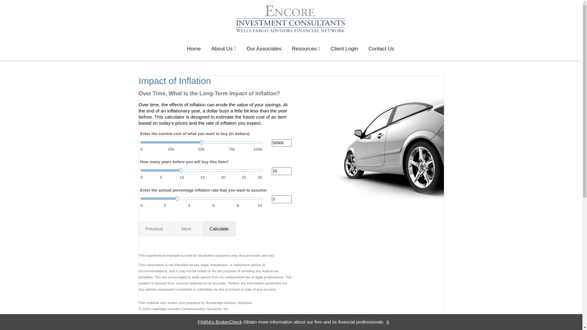  I want to click on 10, so click(281, 171).